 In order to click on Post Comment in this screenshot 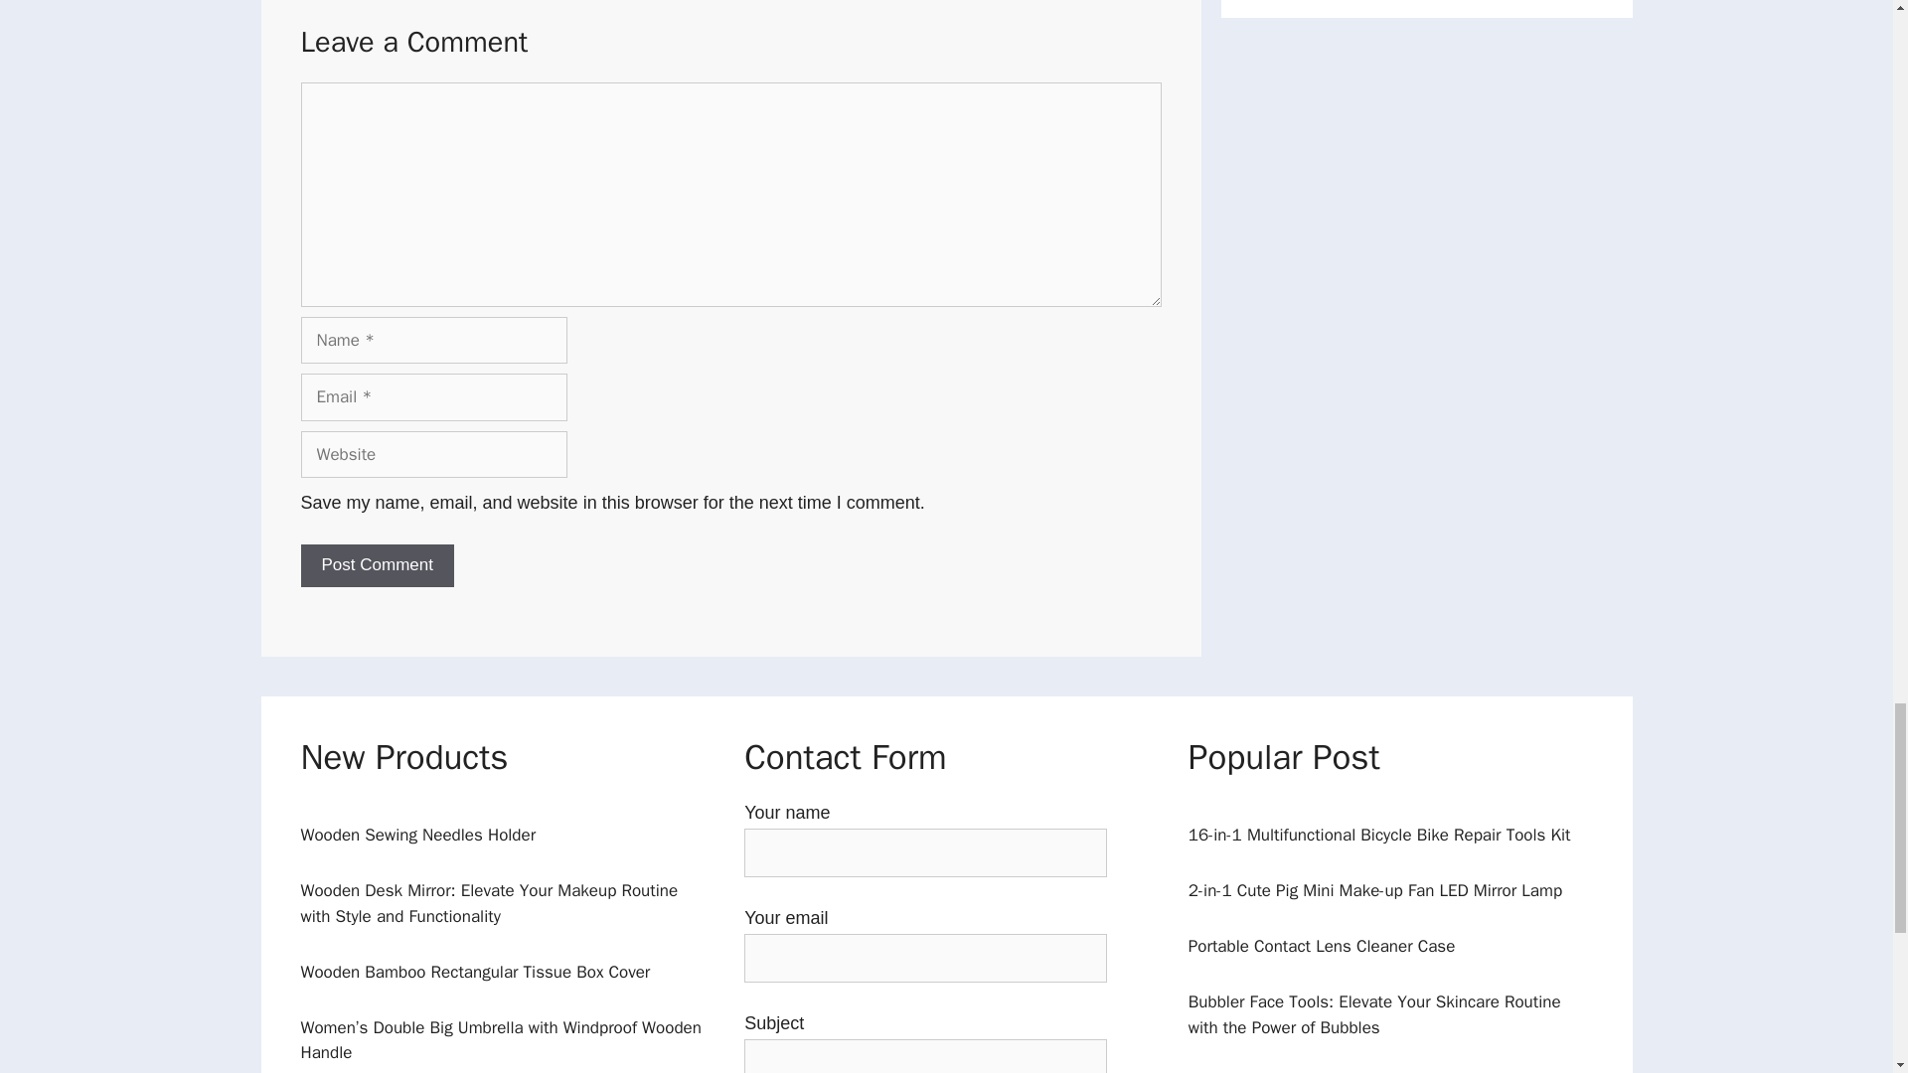, I will do `click(376, 564)`.